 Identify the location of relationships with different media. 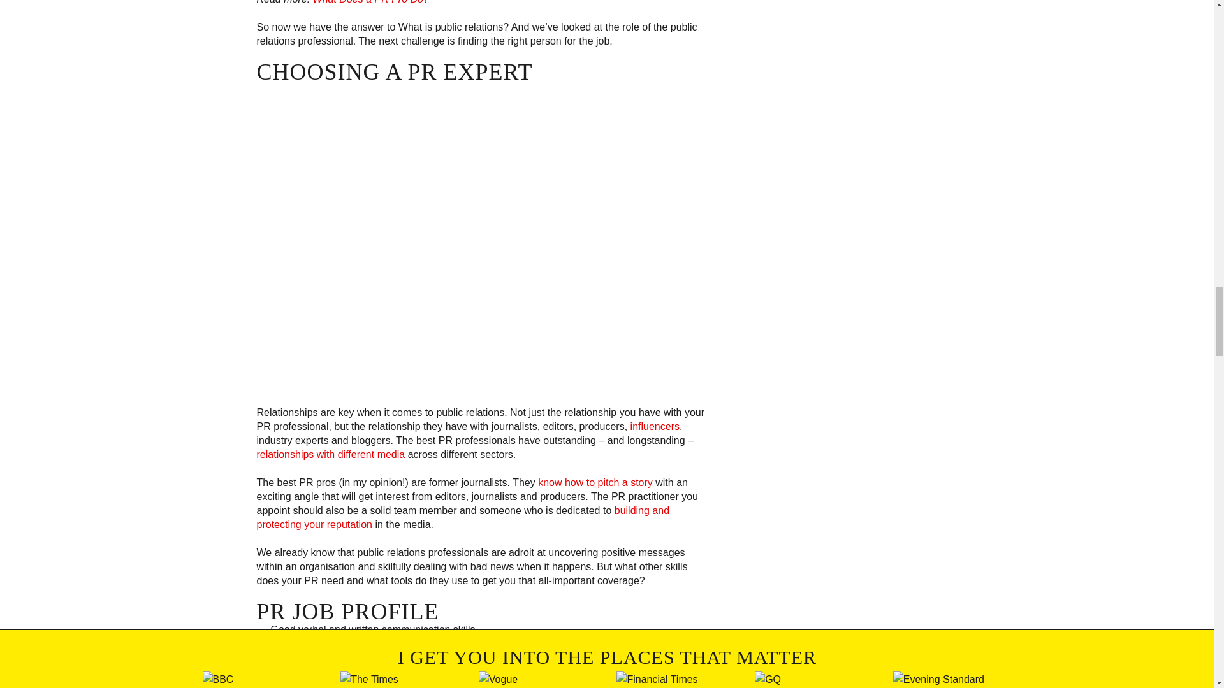
(330, 455).